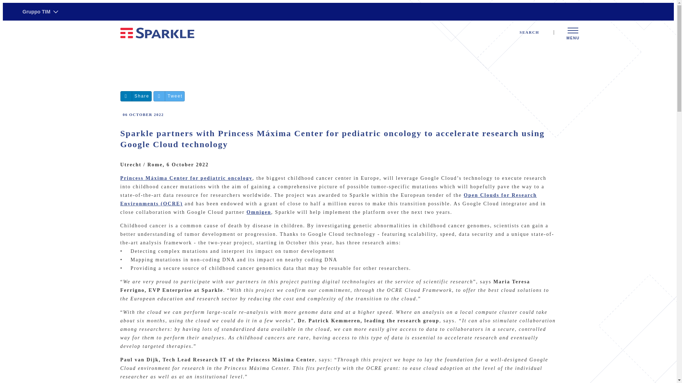 The image size is (682, 383). What do you see at coordinates (573, 33) in the screenshot?
I see `MENU` at bounding box center [573, 33].